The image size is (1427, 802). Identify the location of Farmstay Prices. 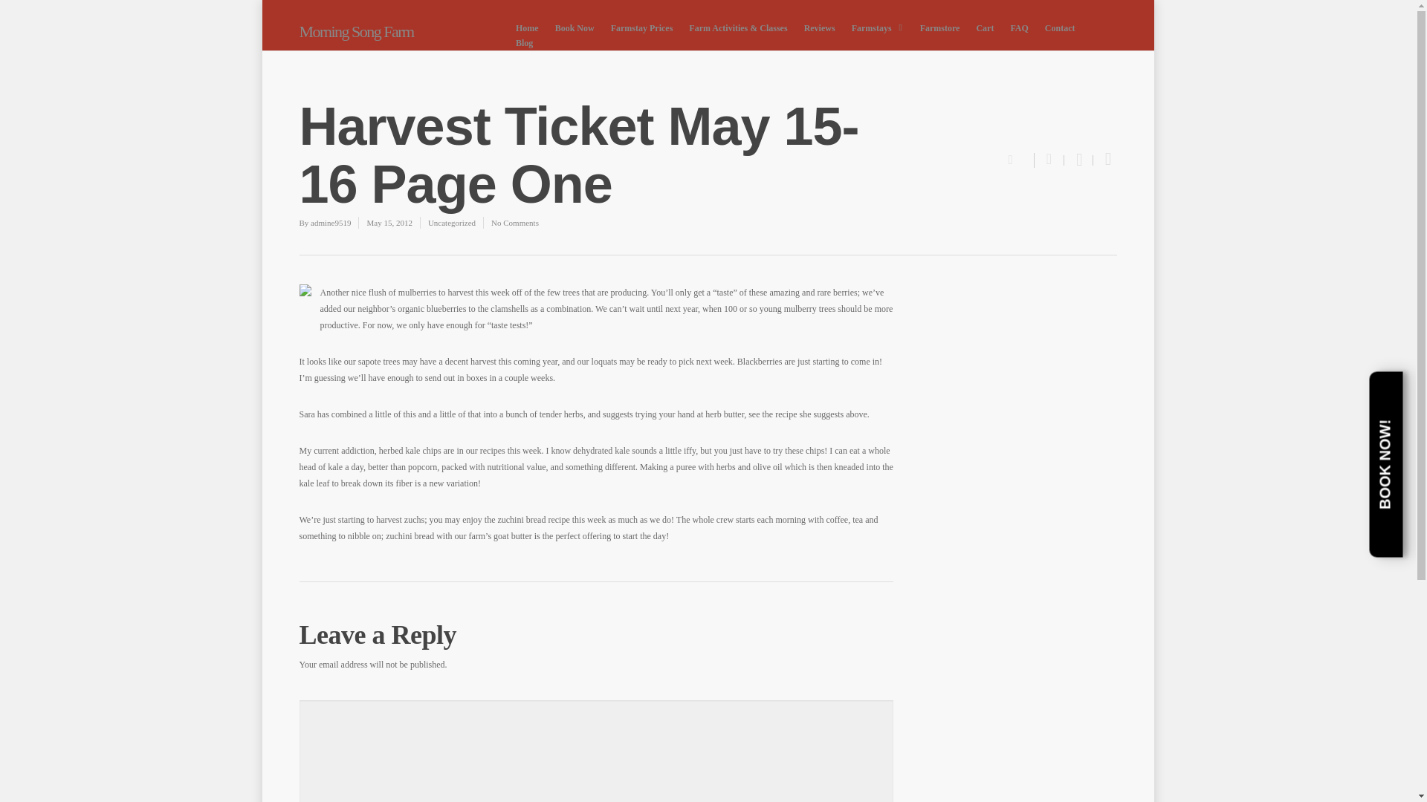
(642, 28).